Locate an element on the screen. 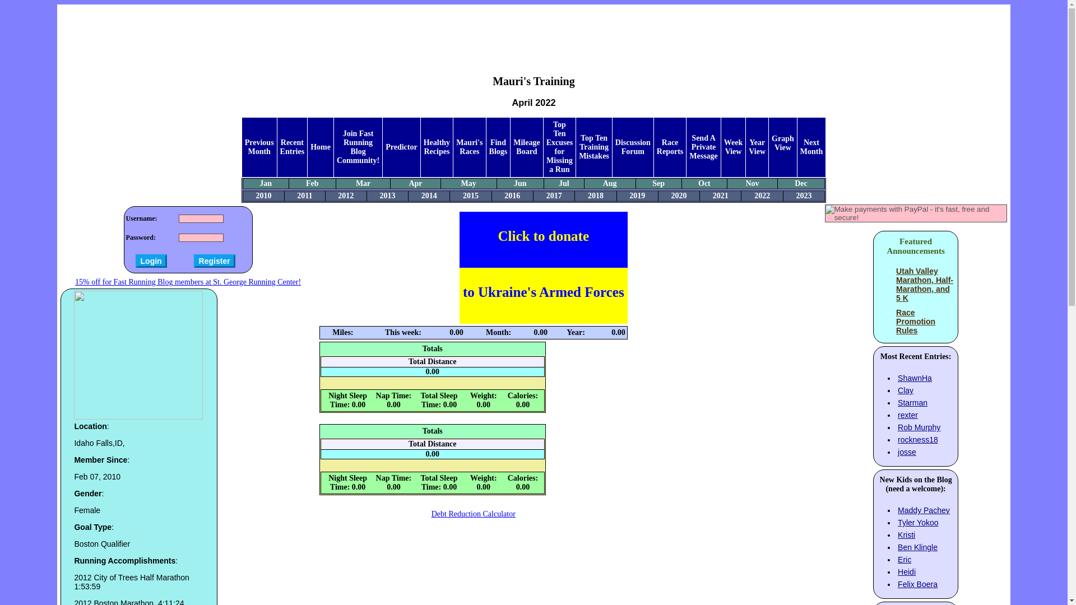  2014 is located at coordinates (429, 196).